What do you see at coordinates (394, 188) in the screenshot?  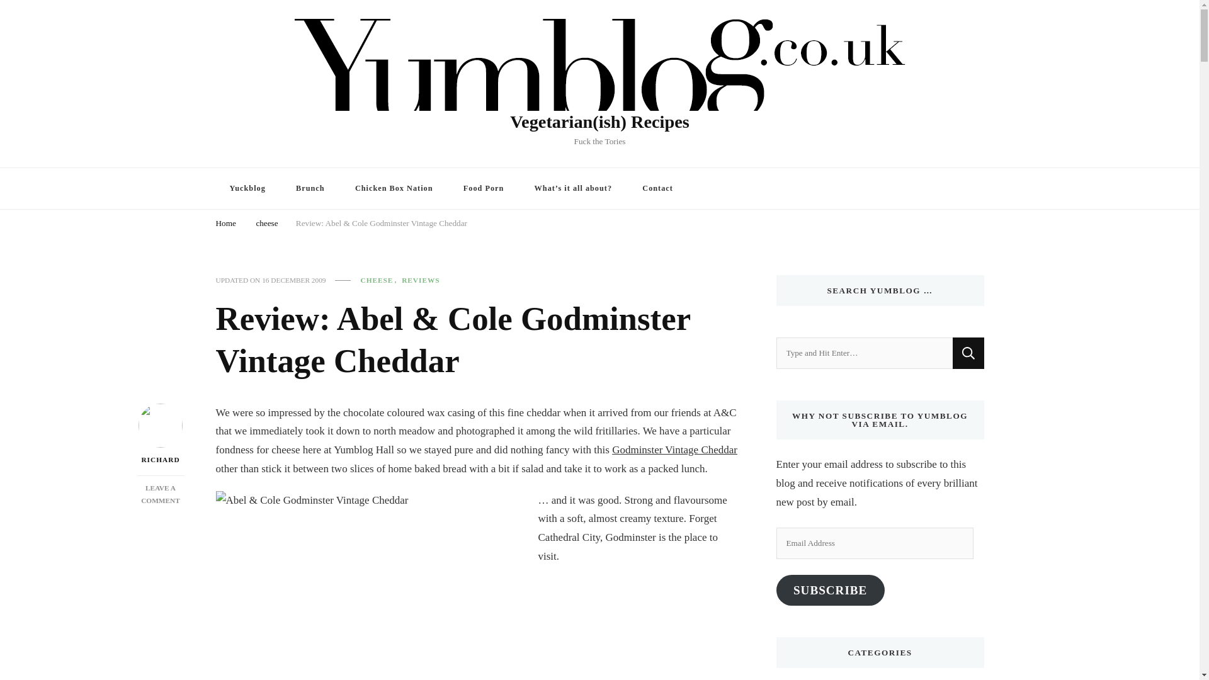 I see `Chicken Box Nation` at bounding box center [394, 188].